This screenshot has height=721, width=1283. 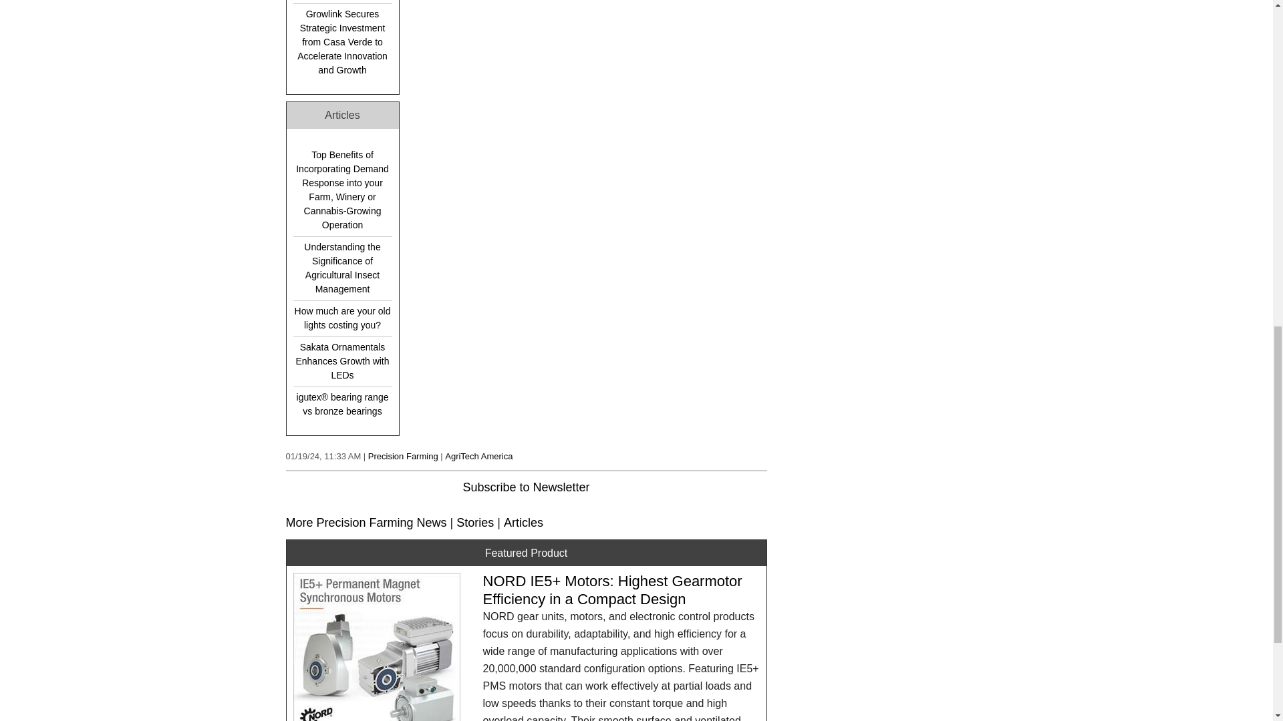 I want to click on Sakata Ornamentals Enhances Growth with LEDs, so click(x=341, y=361).